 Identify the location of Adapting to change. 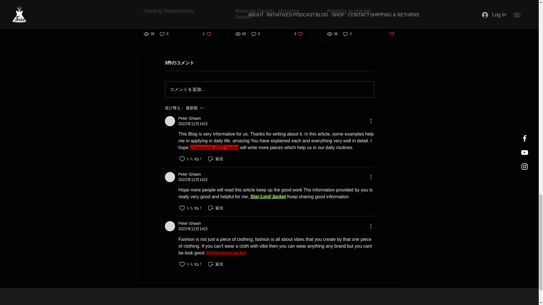
(361, 11).